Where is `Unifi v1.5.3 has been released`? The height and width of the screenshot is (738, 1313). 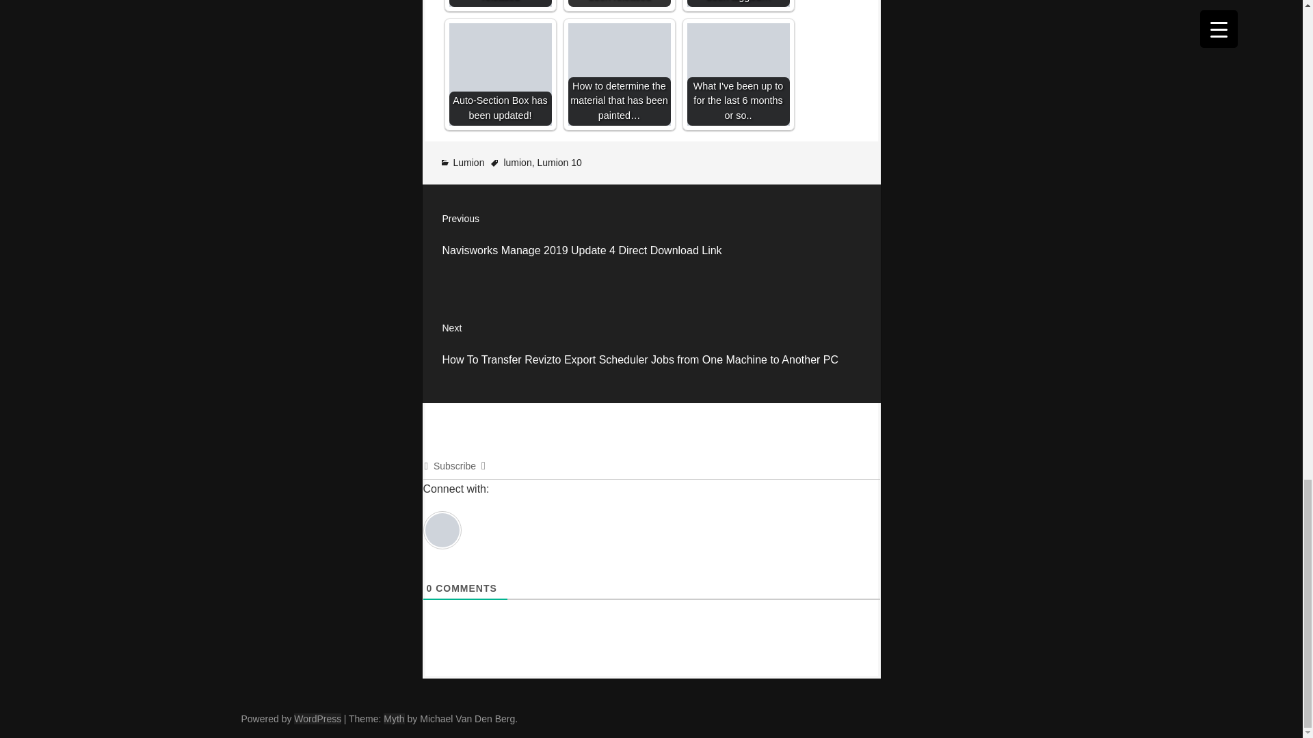
Unifi v1.5.3 has been released is located at coordinates (500, 3).